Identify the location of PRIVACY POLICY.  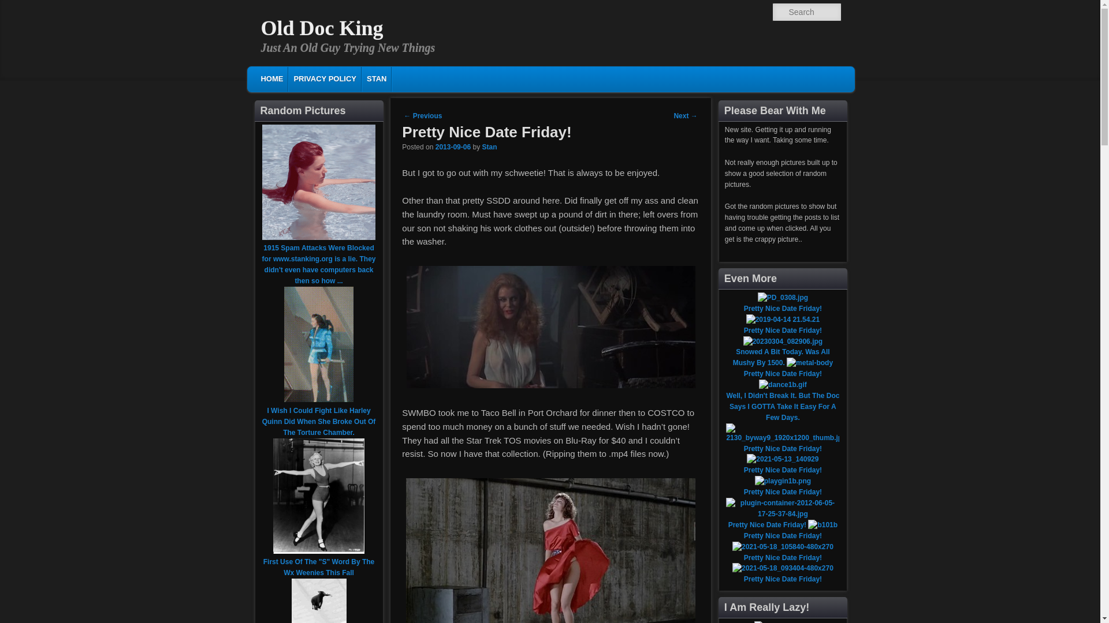
(325, 78).